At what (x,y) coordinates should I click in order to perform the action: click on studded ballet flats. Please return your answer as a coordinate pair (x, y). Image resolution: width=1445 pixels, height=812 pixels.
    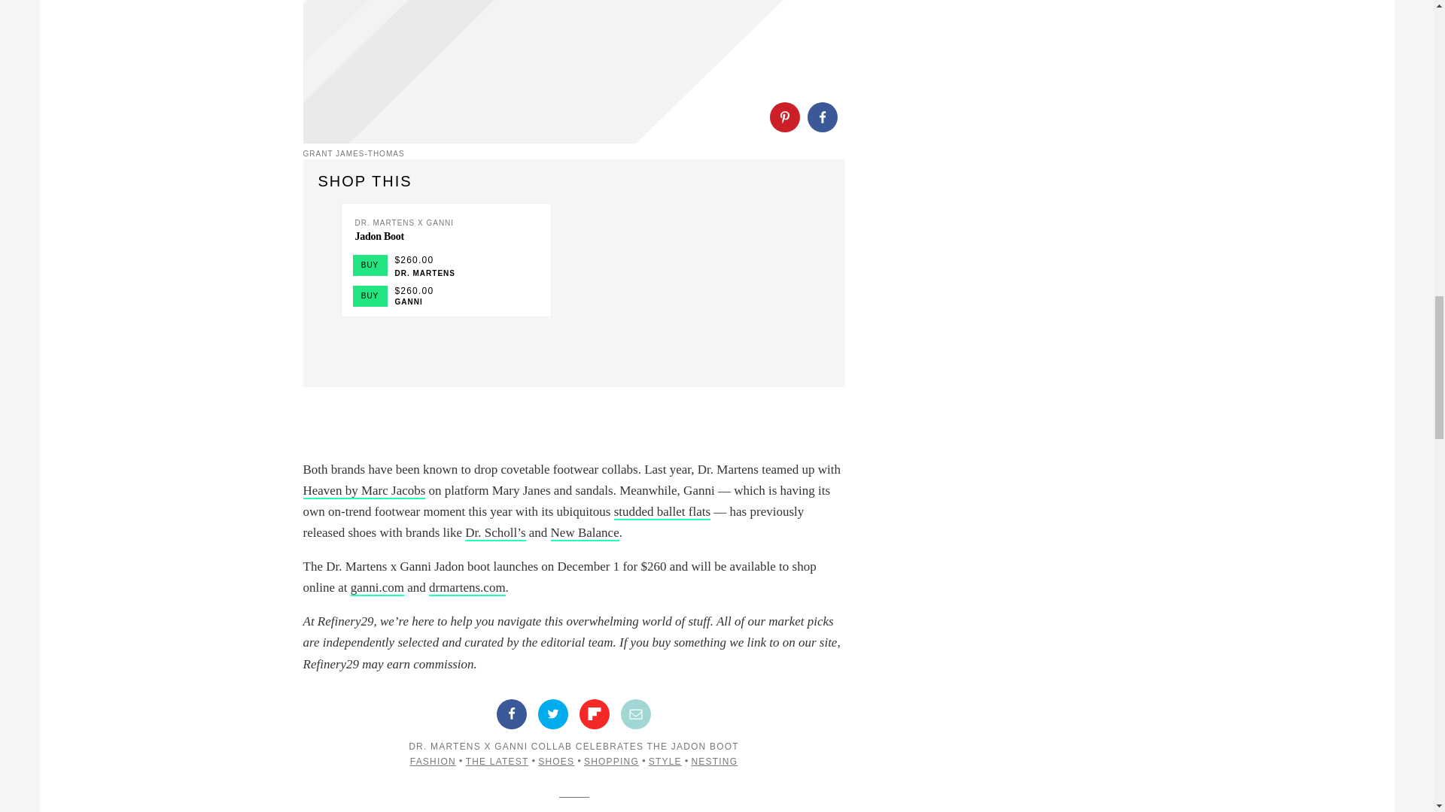
    Looking at the image, I should click on (662, 512).